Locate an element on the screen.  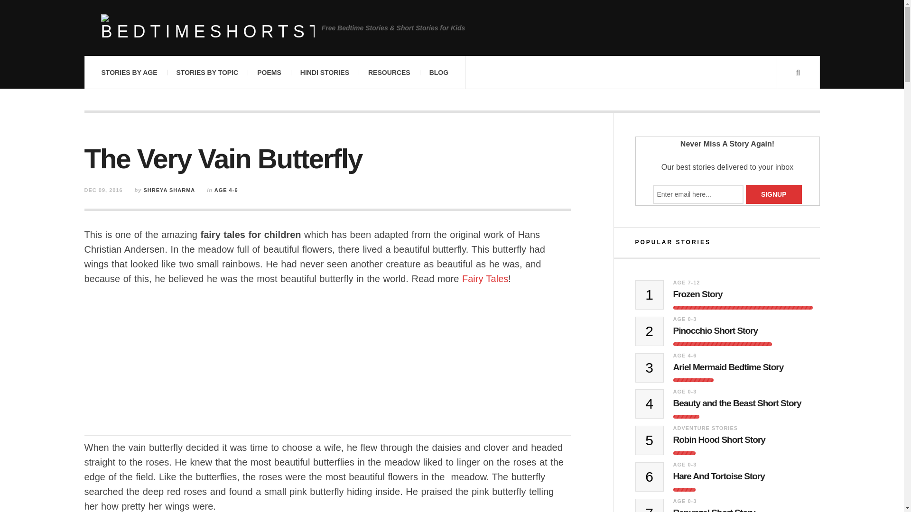
BLOG is located at coordinates (439, 72).